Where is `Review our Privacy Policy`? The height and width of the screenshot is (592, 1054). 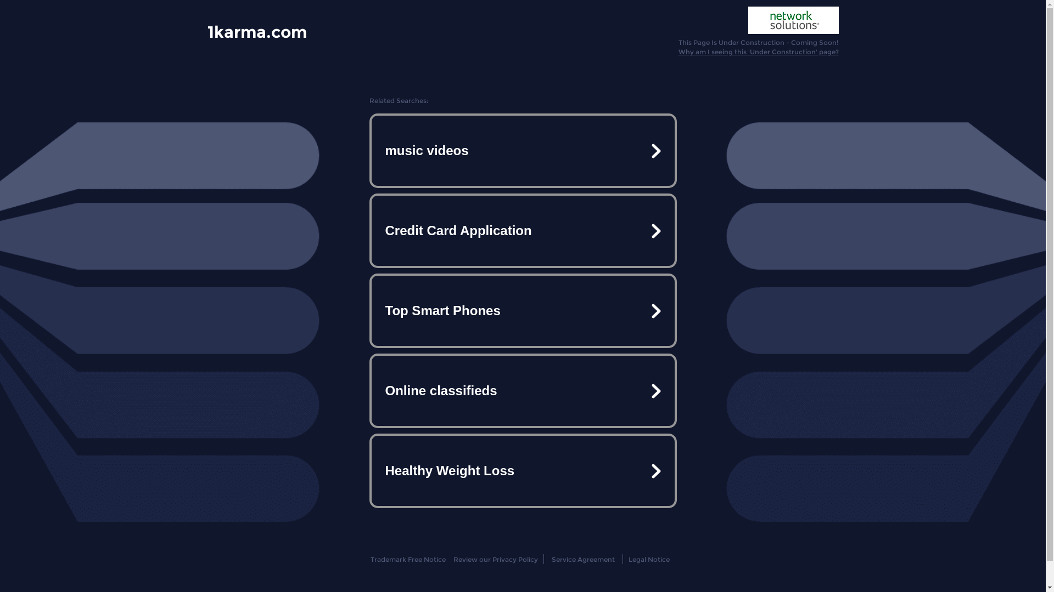
Review our Privacy Policy is located at coordinates (495, 559).